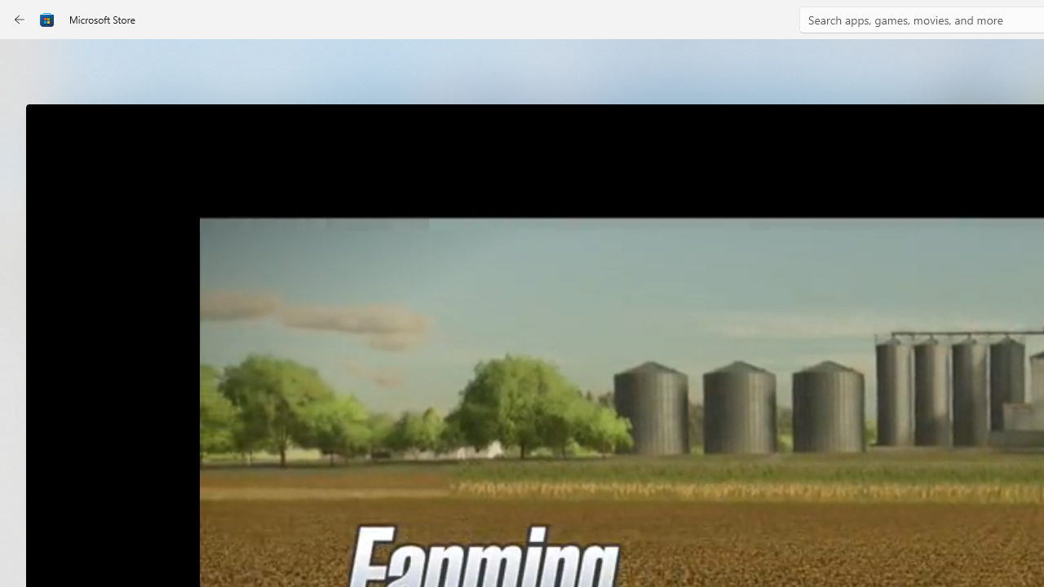 Image resolution: width=1044 pixels, height=587 pixels. What do you see at coordinates (47, 20) in the screenshot?
I see `Class: Image` at bounding box center [47, 20].